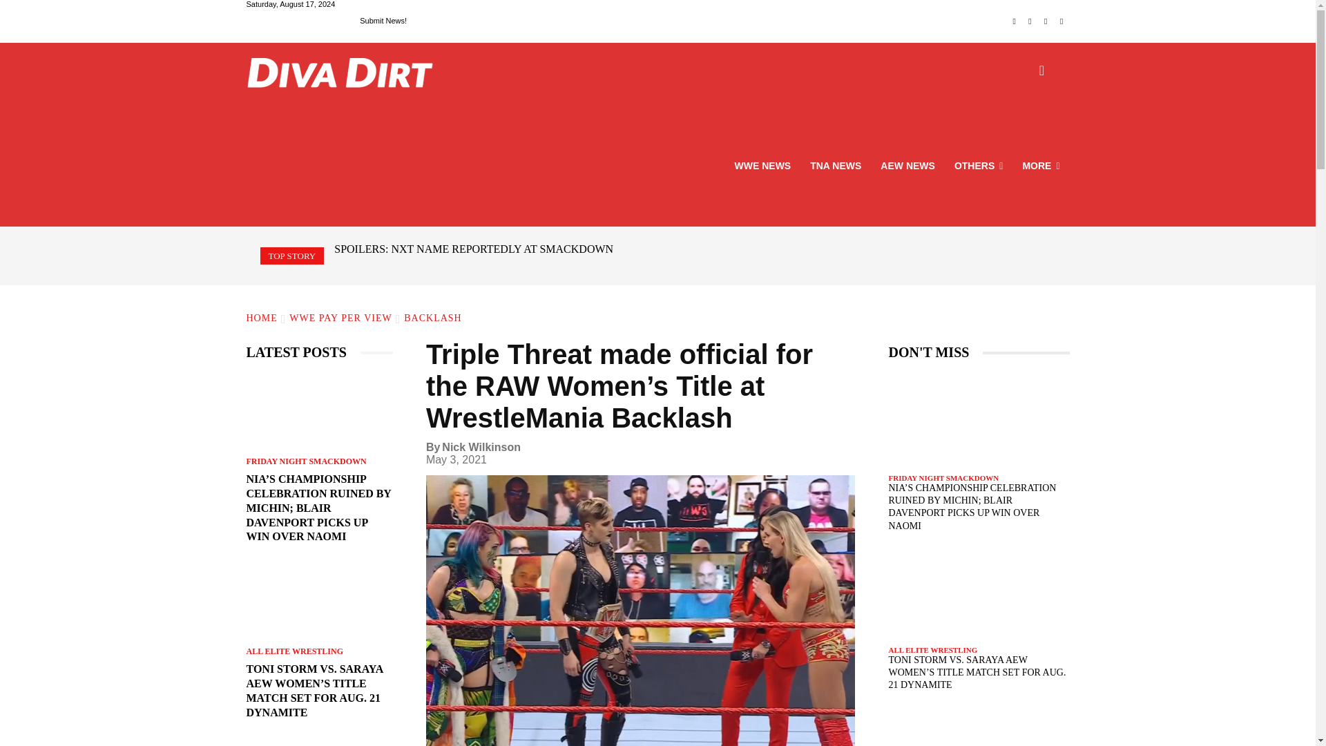 Image resolution: width=1326 pixels, height=746 pixels. I want to click on Spoilers: NXT Name Reportedly At SmackDown, so click(473, 249).